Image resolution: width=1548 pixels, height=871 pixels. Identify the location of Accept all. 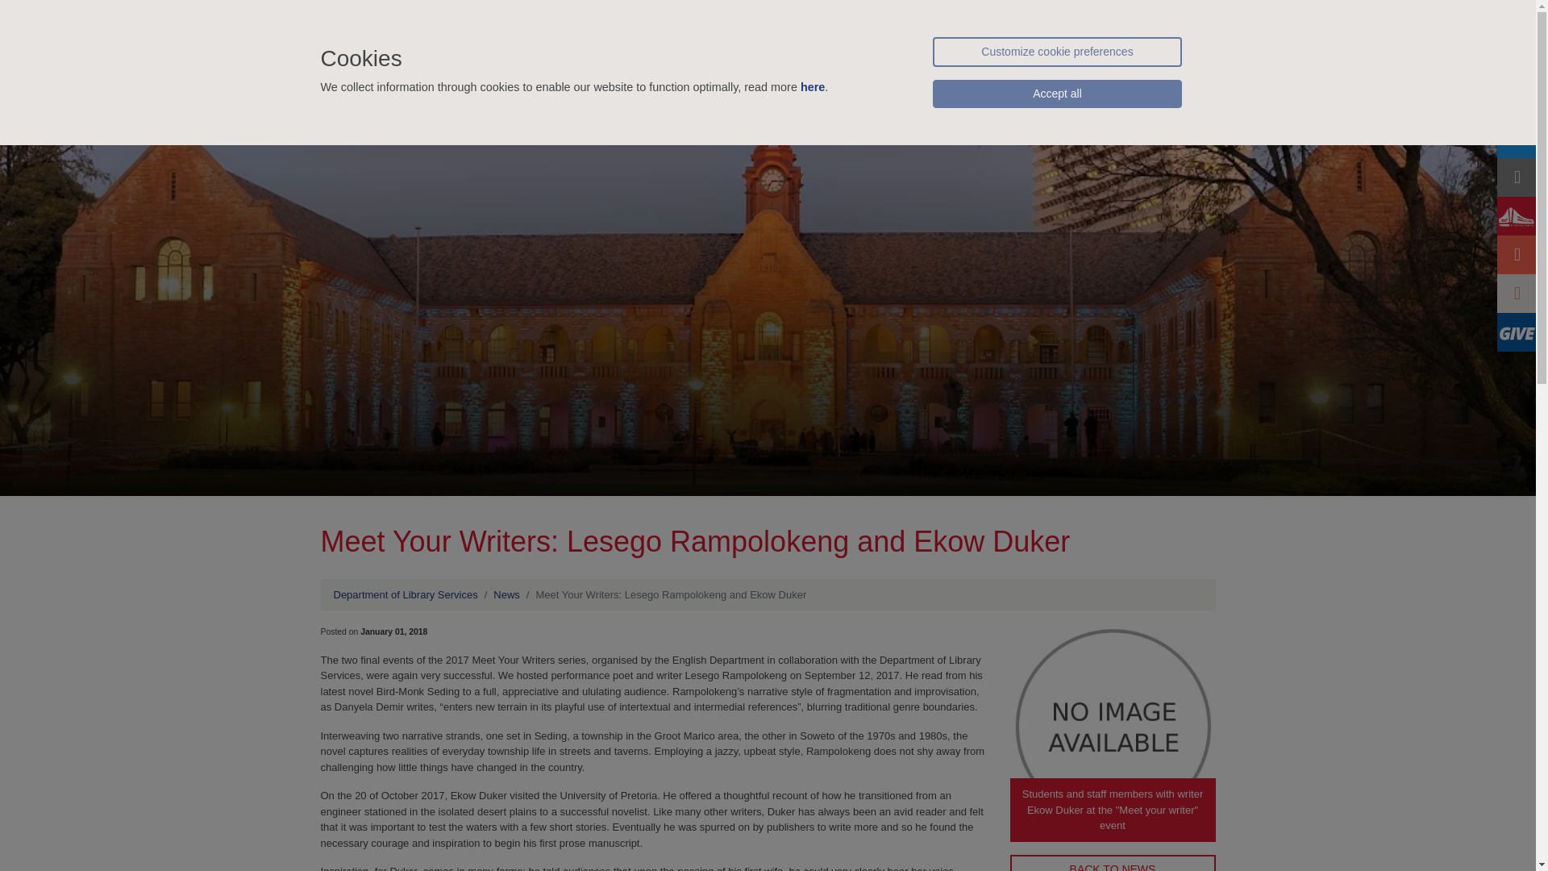
(1056, 94).